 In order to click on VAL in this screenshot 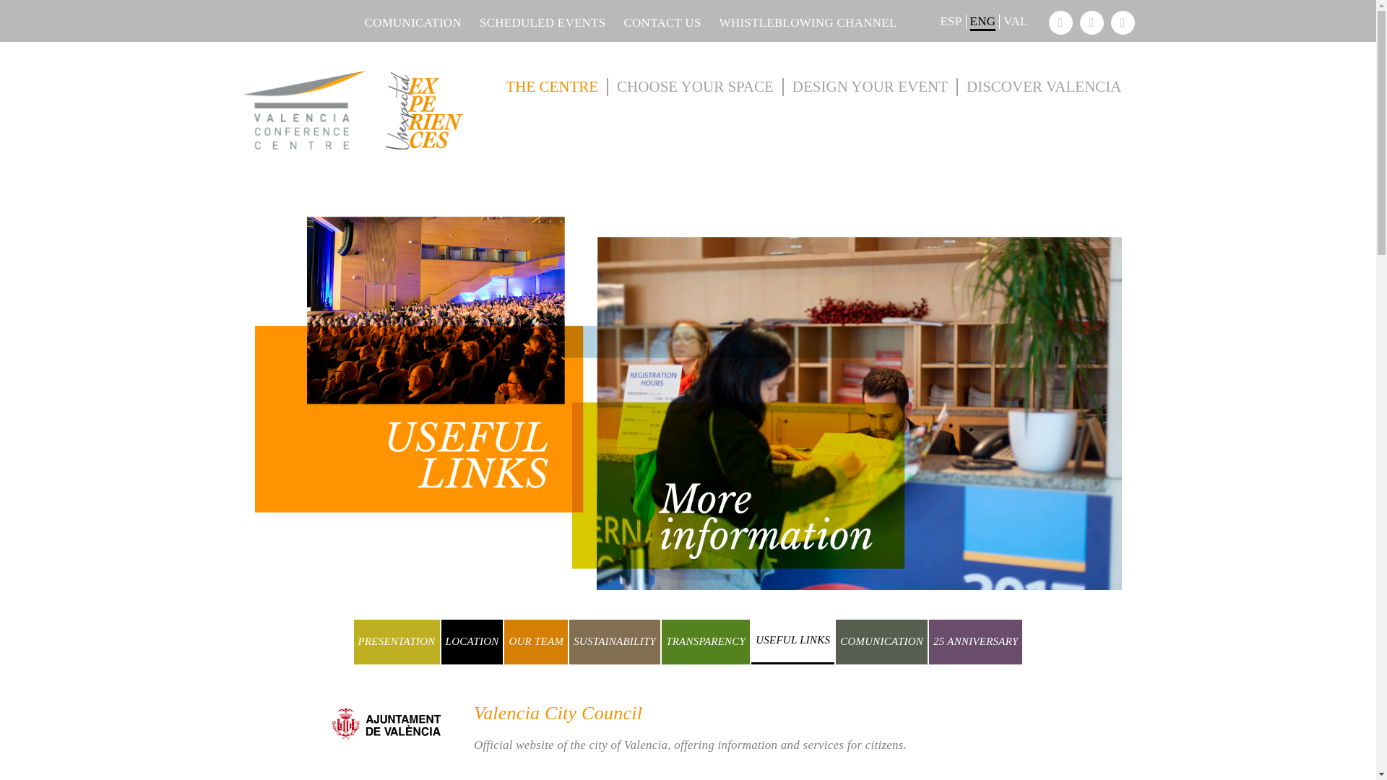, I will do `click(1016, 22)`.